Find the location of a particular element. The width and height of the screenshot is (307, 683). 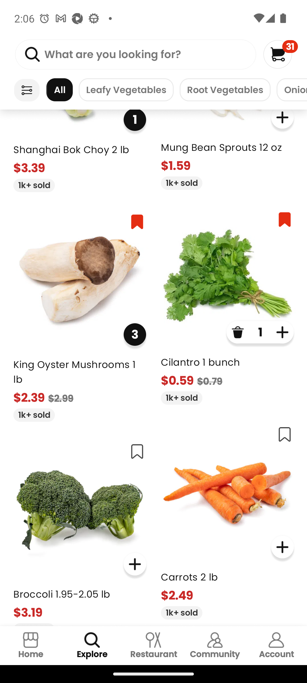

1 Cilantro 1 bunch $0.59 $0.79 1k+ sold is located at coordinates (227, 305).